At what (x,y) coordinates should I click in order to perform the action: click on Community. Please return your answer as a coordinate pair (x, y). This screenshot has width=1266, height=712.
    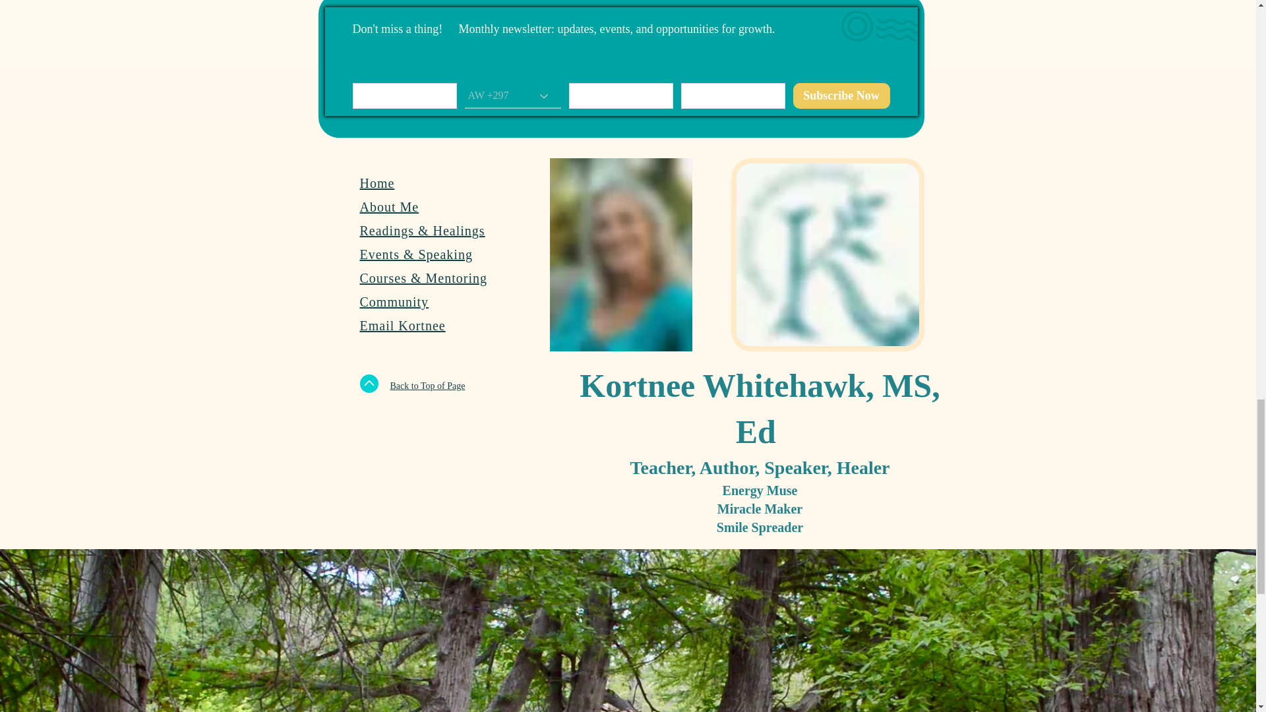
    Looking at the image, I should click on (394, 302).